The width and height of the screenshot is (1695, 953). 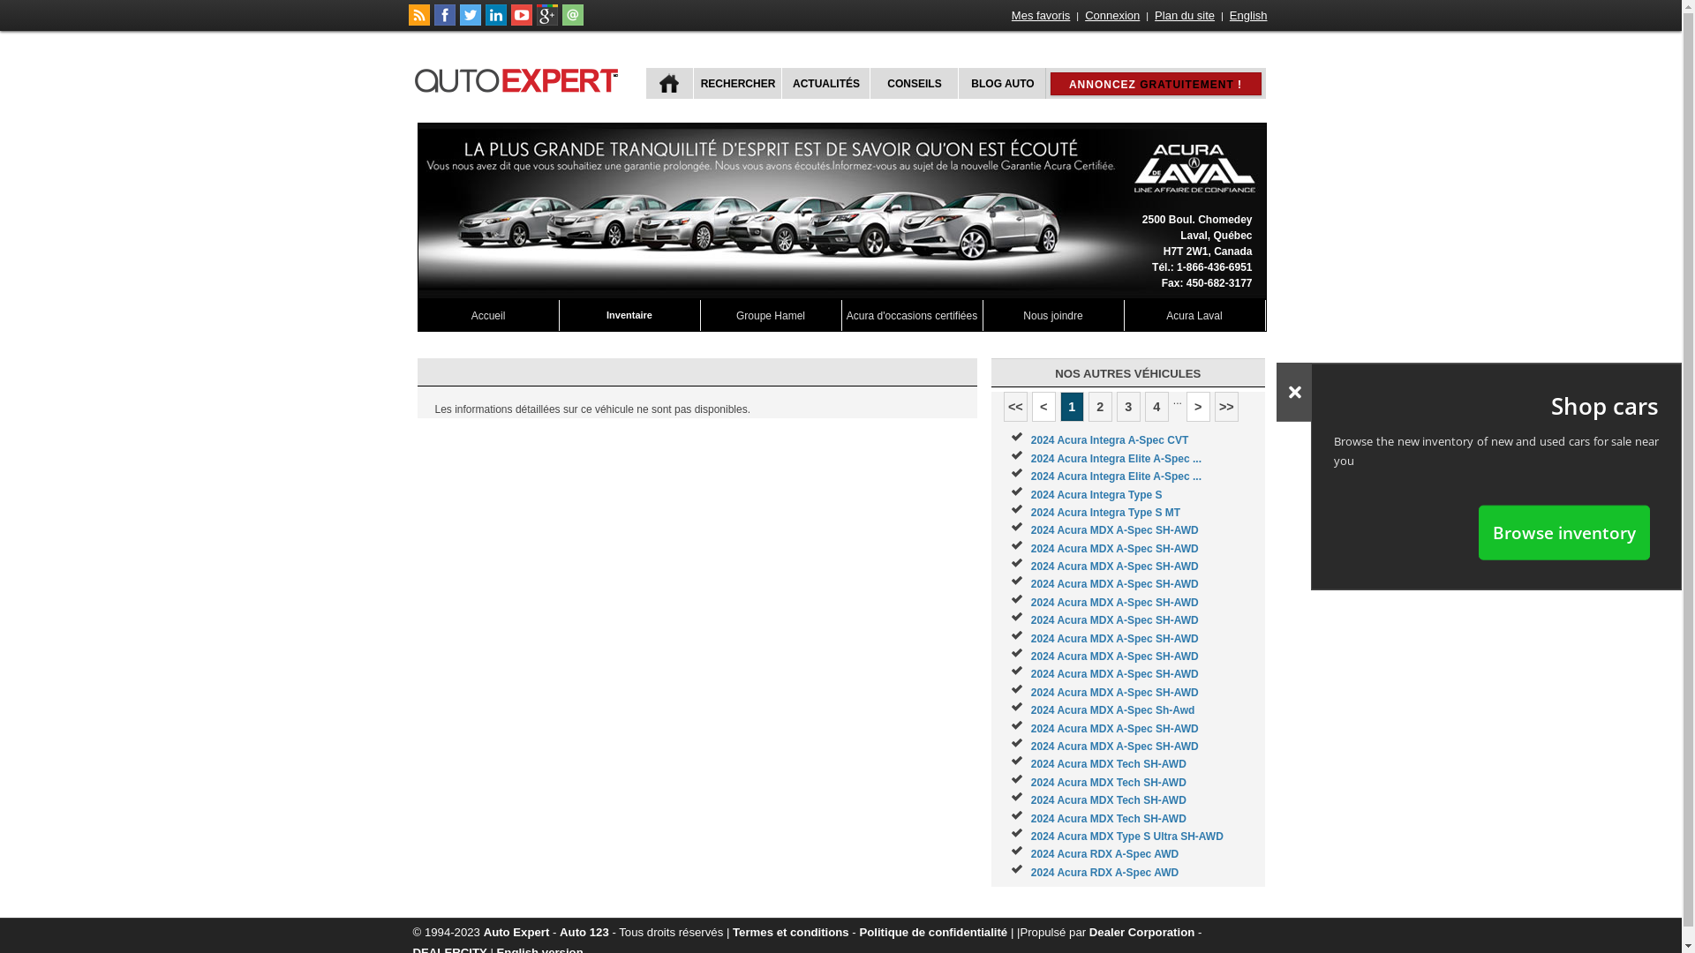 What do you see at coordinates (1116, 476) in the screenshot?
I see `2024 Acura Integra Elite A-Spec ...` at bounding box center [1116, 476].